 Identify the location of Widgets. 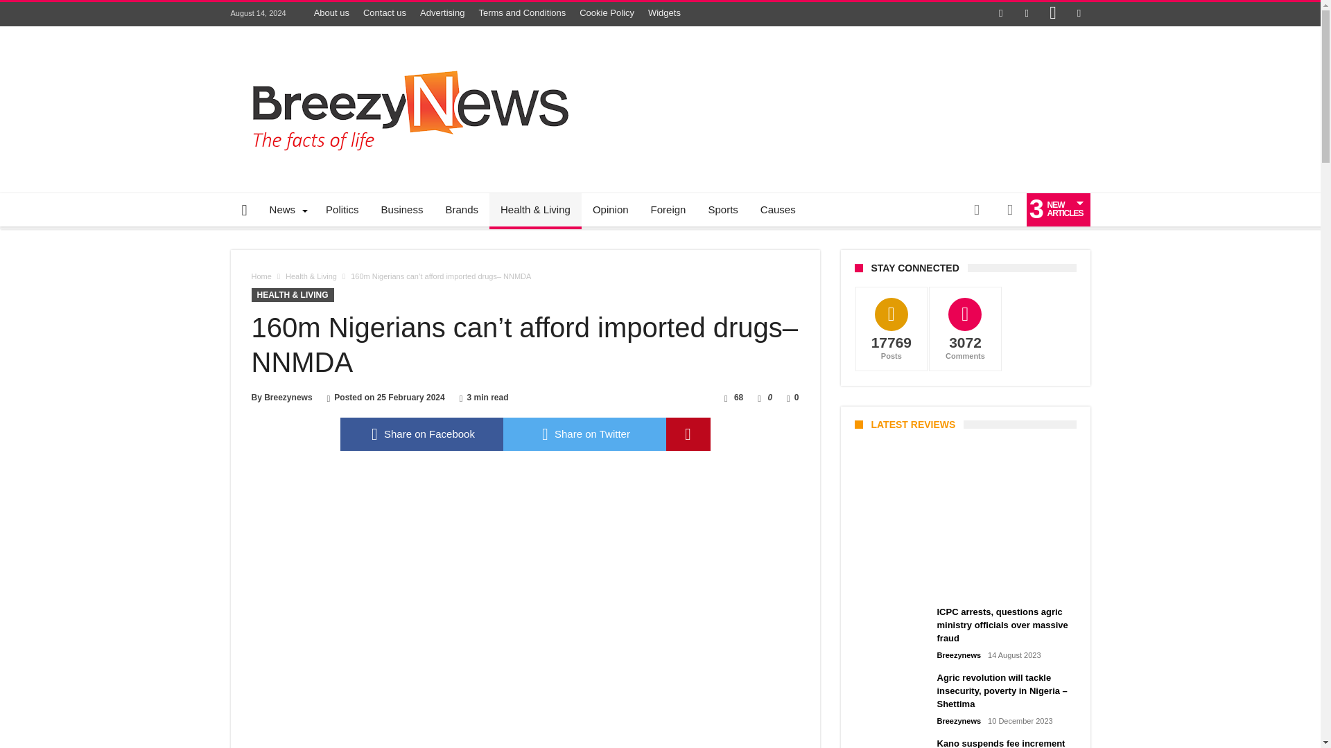
(664, 12).